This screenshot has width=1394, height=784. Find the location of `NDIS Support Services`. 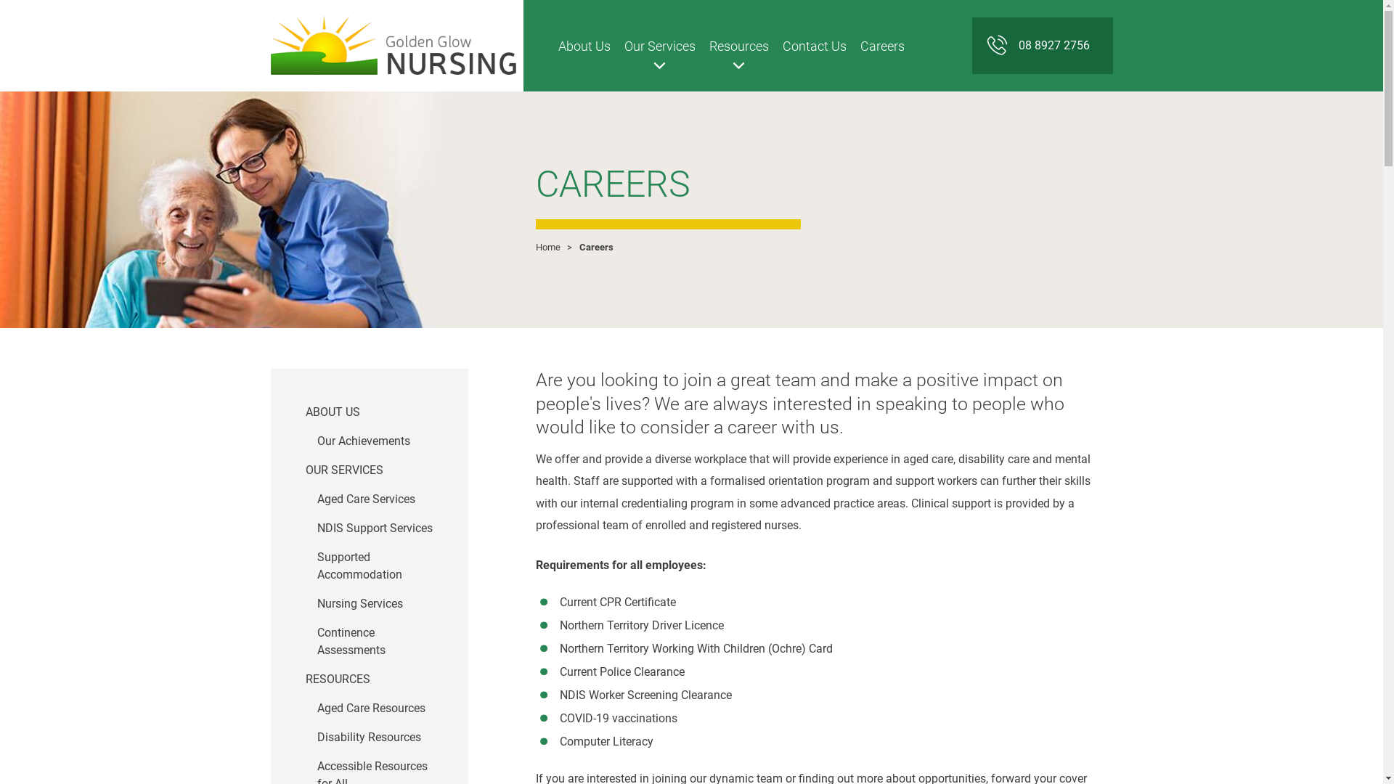

NDIS Support Services is located at coordinates (375, 528).